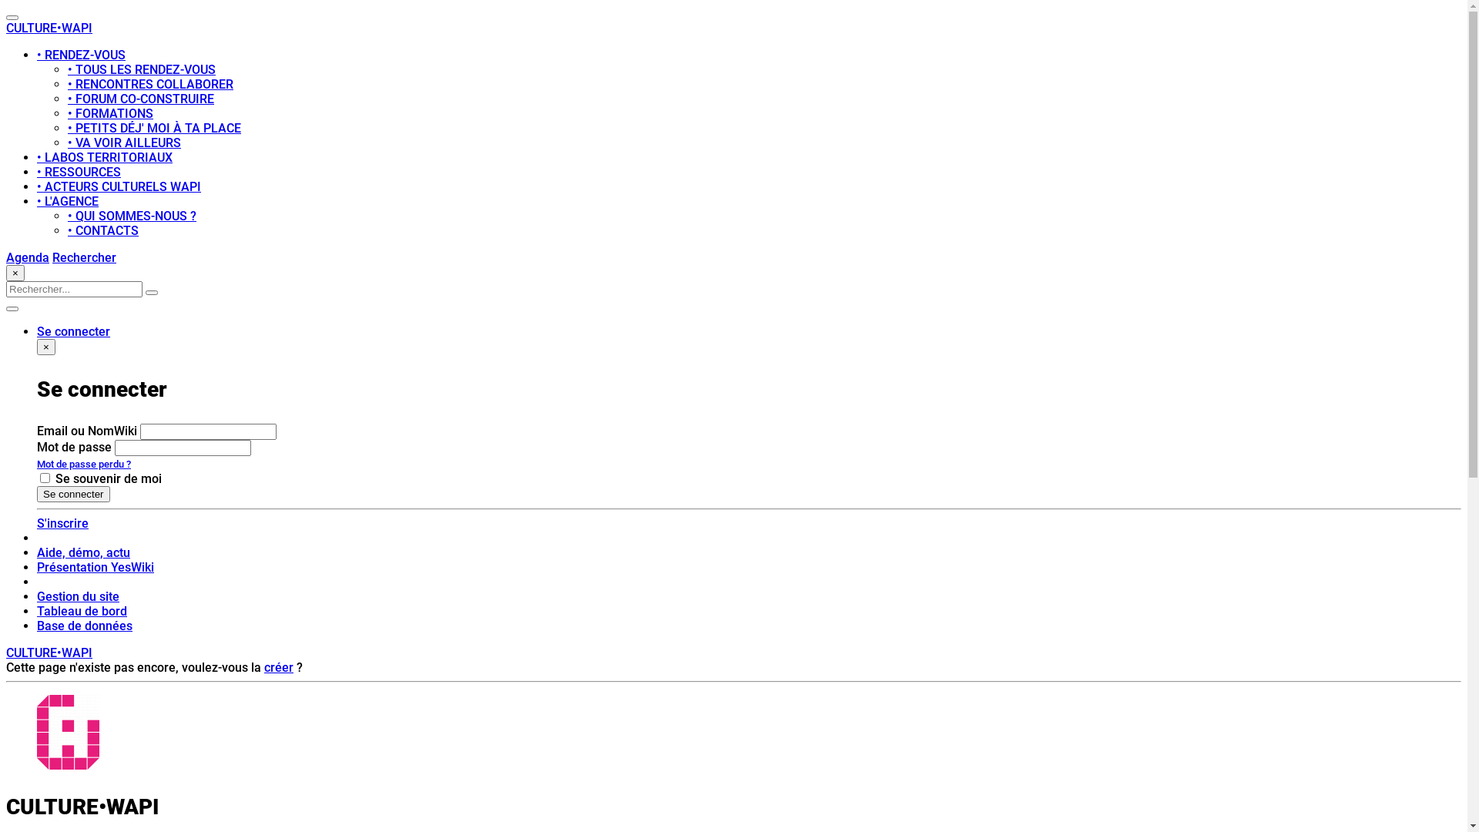 The height and width of the screenshot is (832, 1479). What do you see at coordinates (74, 495) in the screenshot?
I see `Se connecter` at bounding box center [74, 495].